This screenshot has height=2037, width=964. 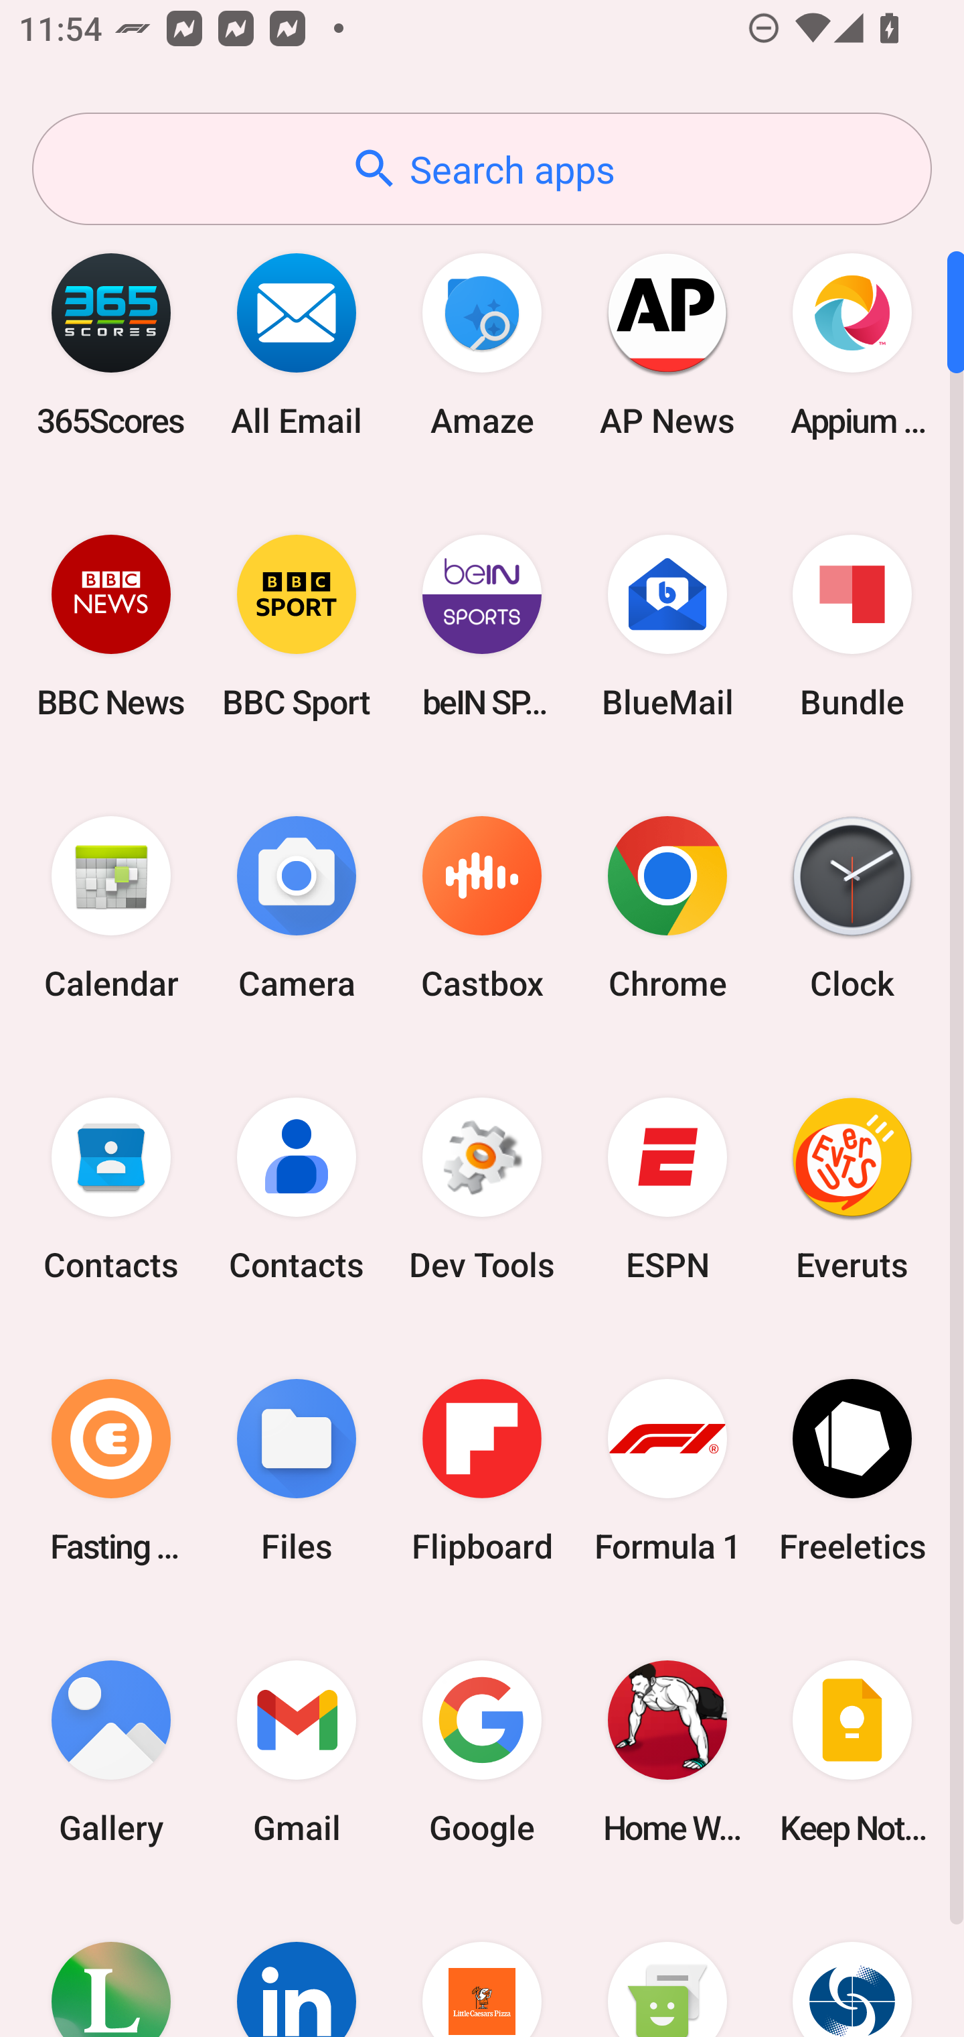 I want to click on 365Scores, so click(x=111, y=344).